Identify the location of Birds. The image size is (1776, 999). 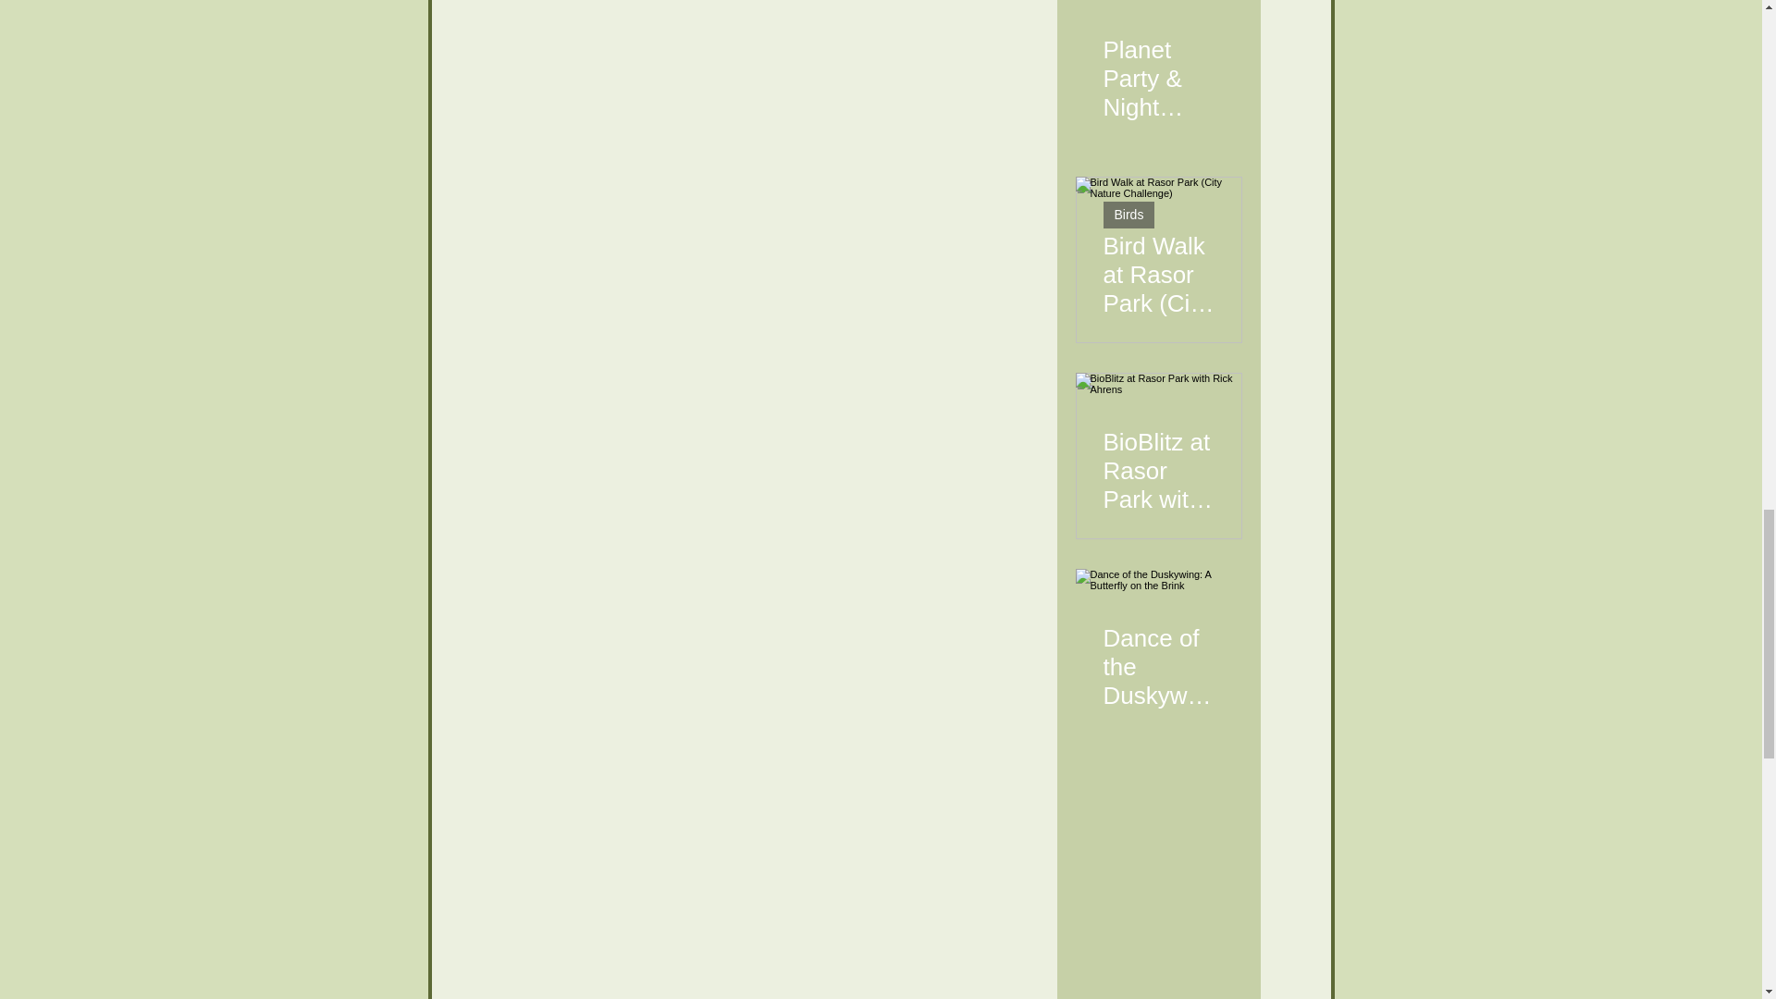
(1128, 215).